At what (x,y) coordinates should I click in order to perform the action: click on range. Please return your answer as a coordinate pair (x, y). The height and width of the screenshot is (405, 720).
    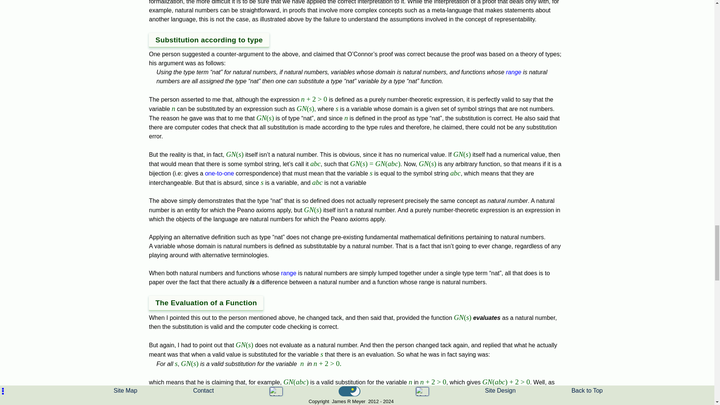
    Looking at the image, I should click on (288, 273).